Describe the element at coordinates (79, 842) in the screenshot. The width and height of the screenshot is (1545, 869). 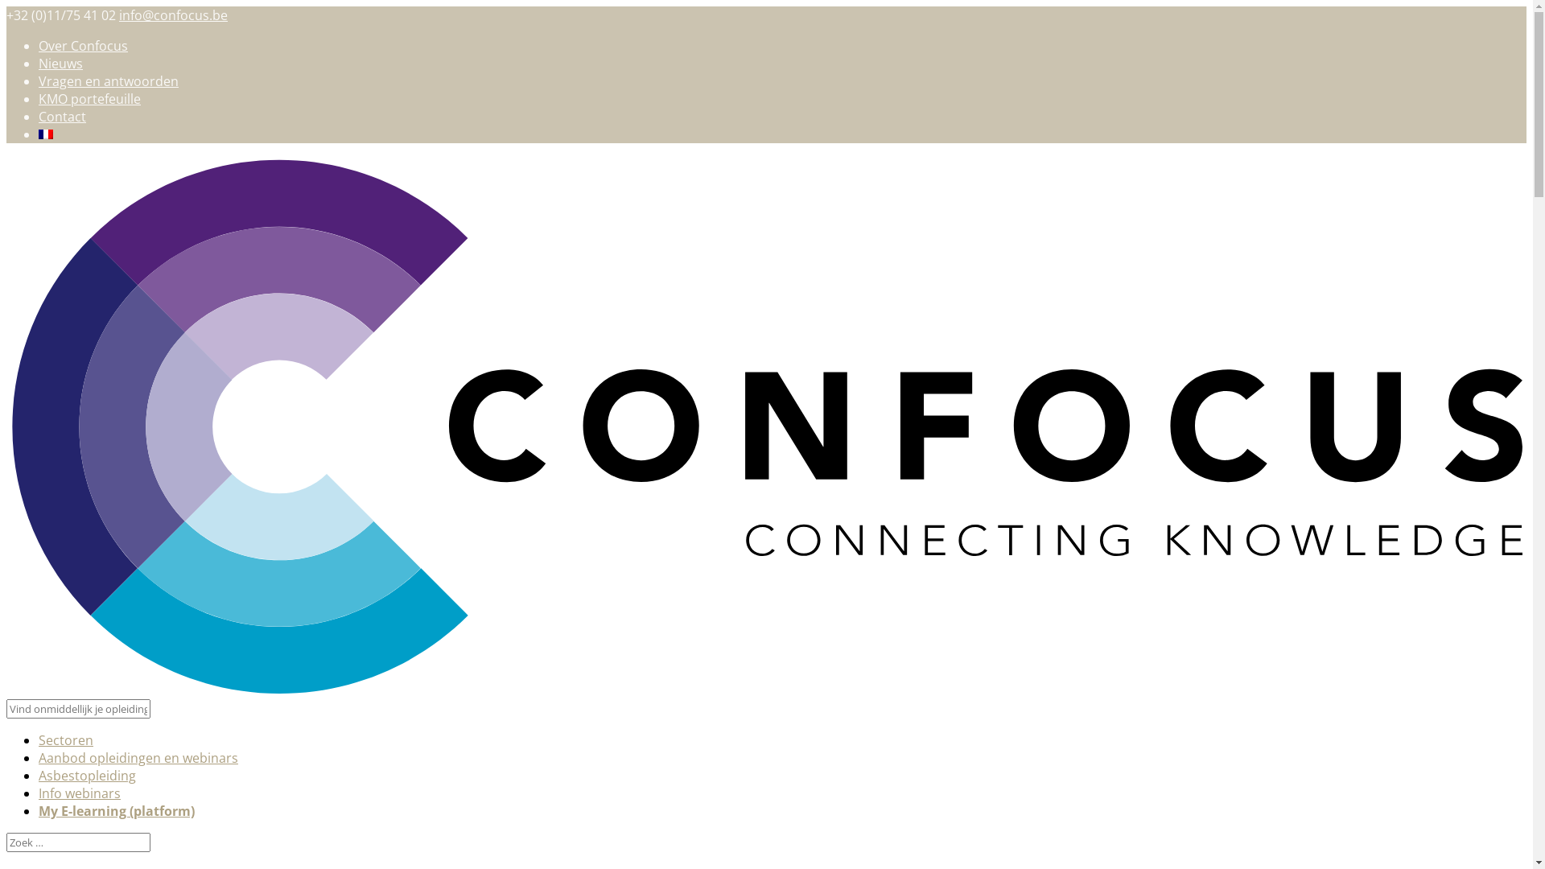
I see `Zoek naar:` at that location.